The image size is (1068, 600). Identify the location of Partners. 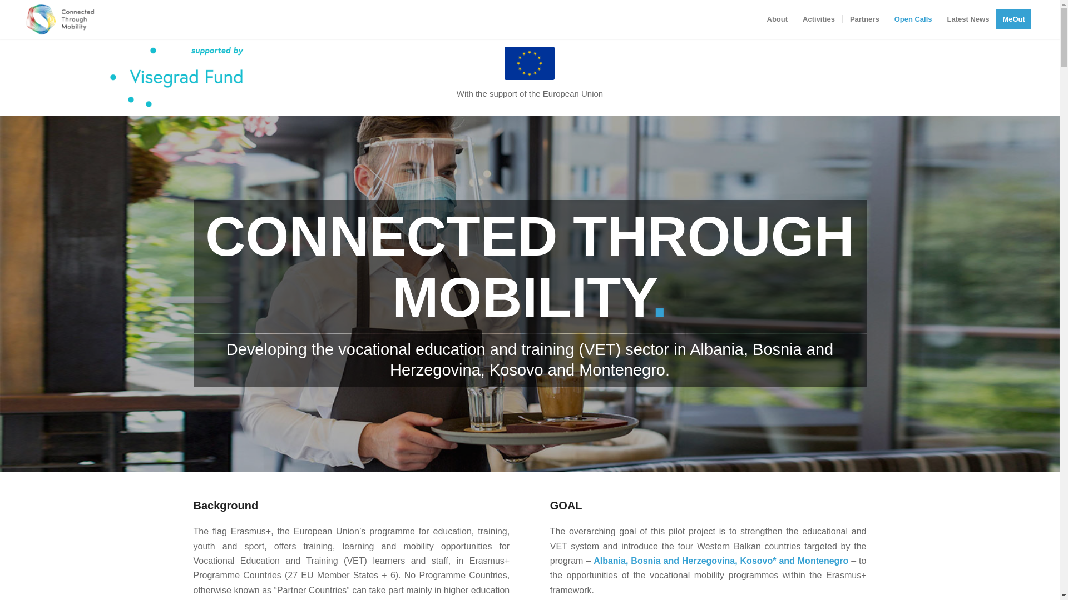
(864, 19).